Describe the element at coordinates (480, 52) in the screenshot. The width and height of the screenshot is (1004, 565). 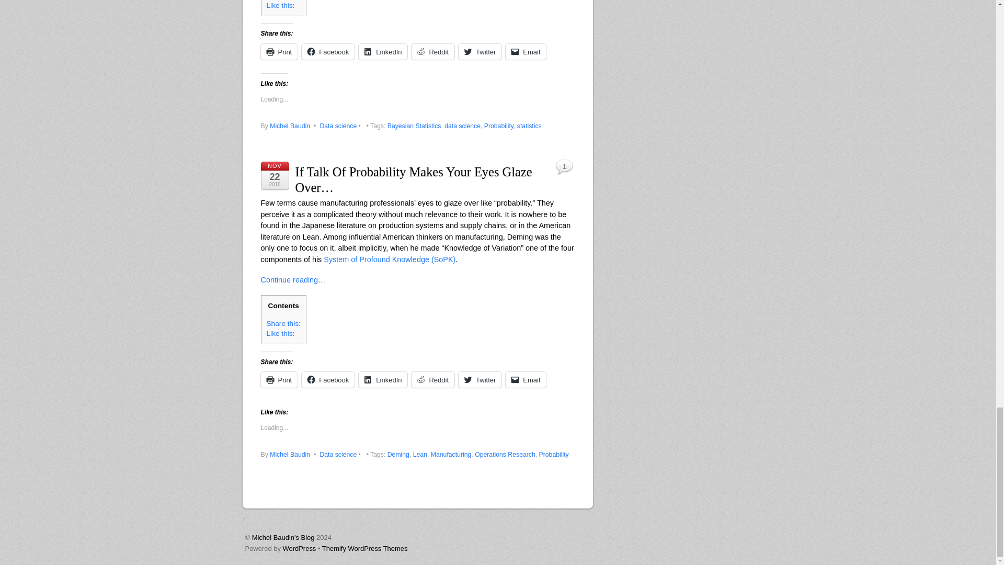
I see `Click to share on Twitter` at that location.